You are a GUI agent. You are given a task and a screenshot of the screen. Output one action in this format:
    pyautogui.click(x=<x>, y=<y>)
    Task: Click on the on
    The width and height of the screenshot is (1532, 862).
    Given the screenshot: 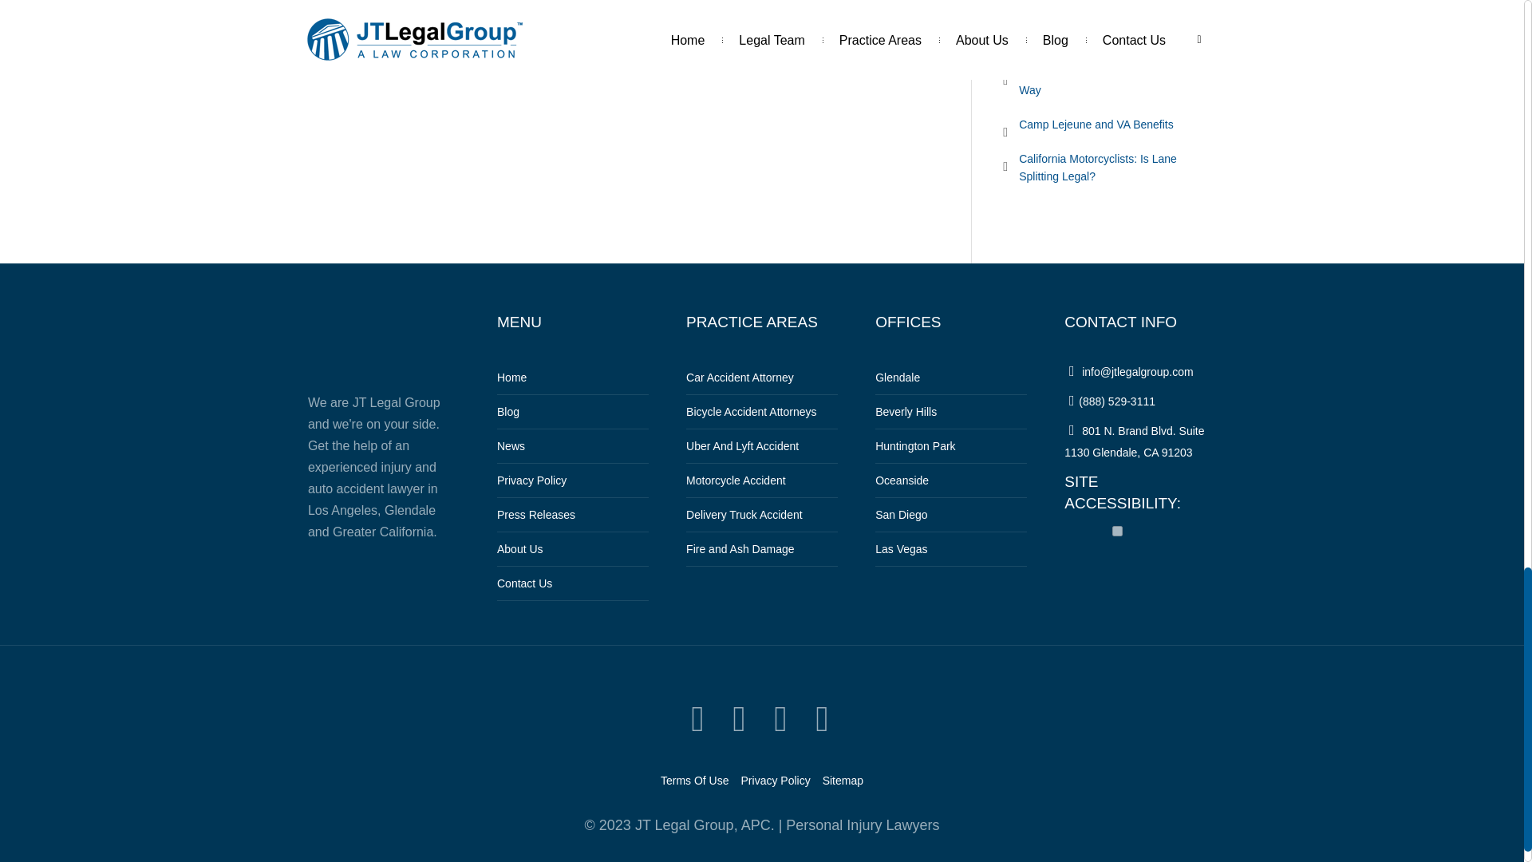 What is the action you would take?
    pyautogui.click(x=1117, y=530)
    